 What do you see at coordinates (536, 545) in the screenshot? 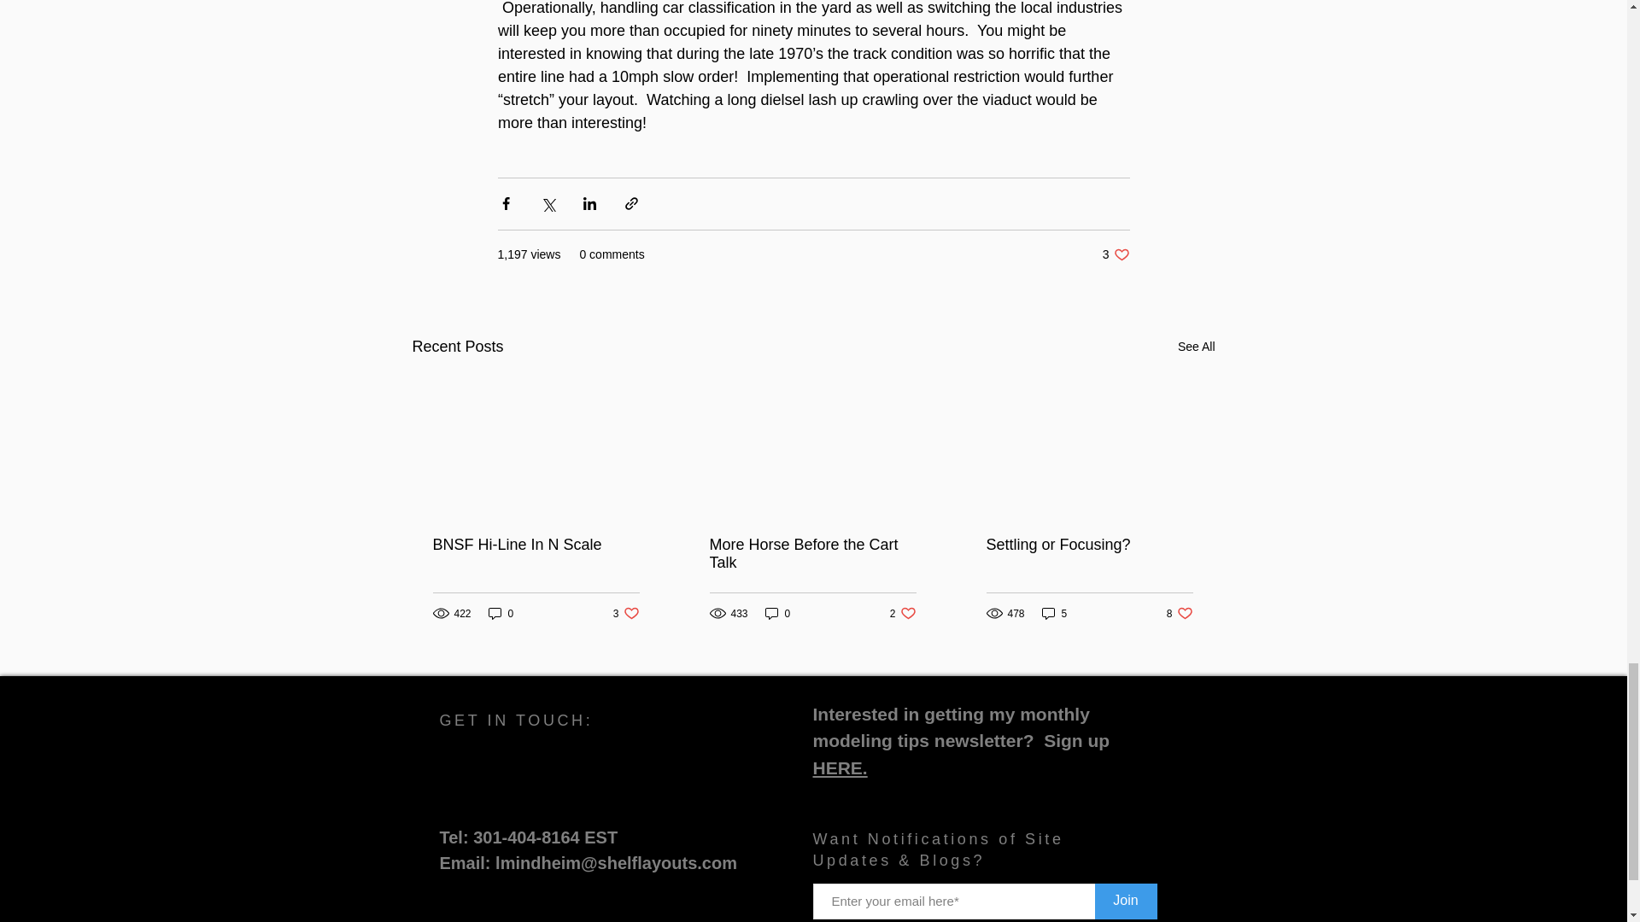
I see `HERE.` at bounding box center [536, 545].